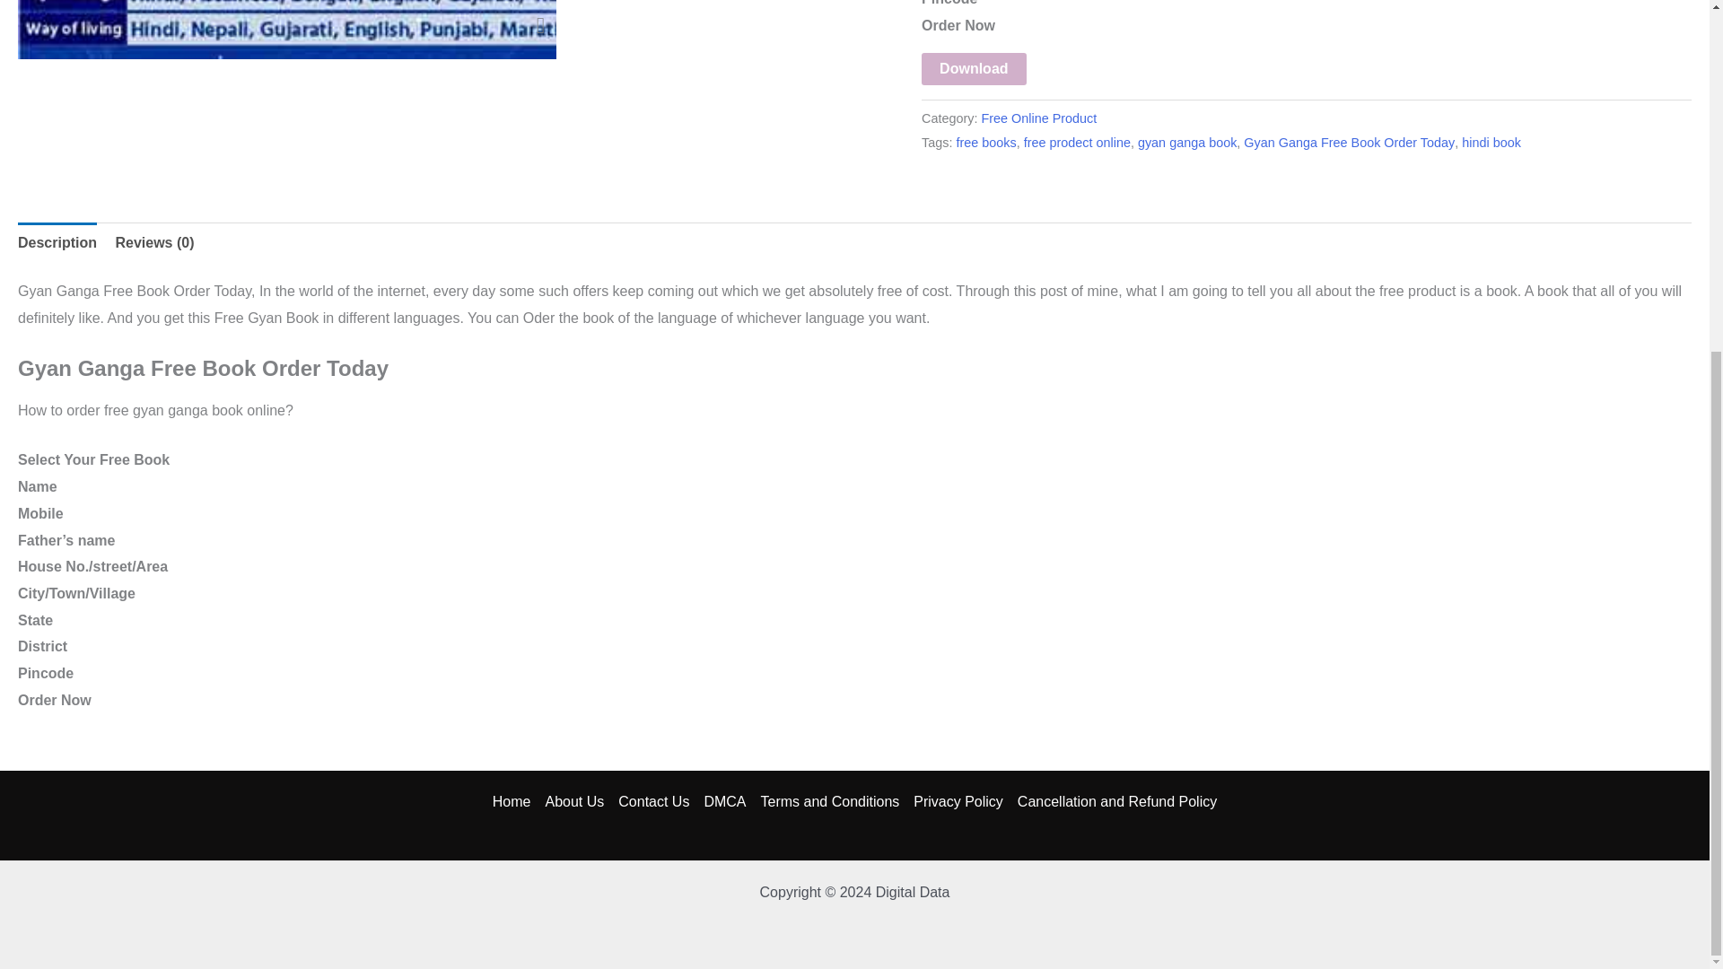 This screenshot has width=1723, height=969. What do you see at coordinates (515, 802) in the screenshot?
I see `Home` at bounding box center [515, 802].